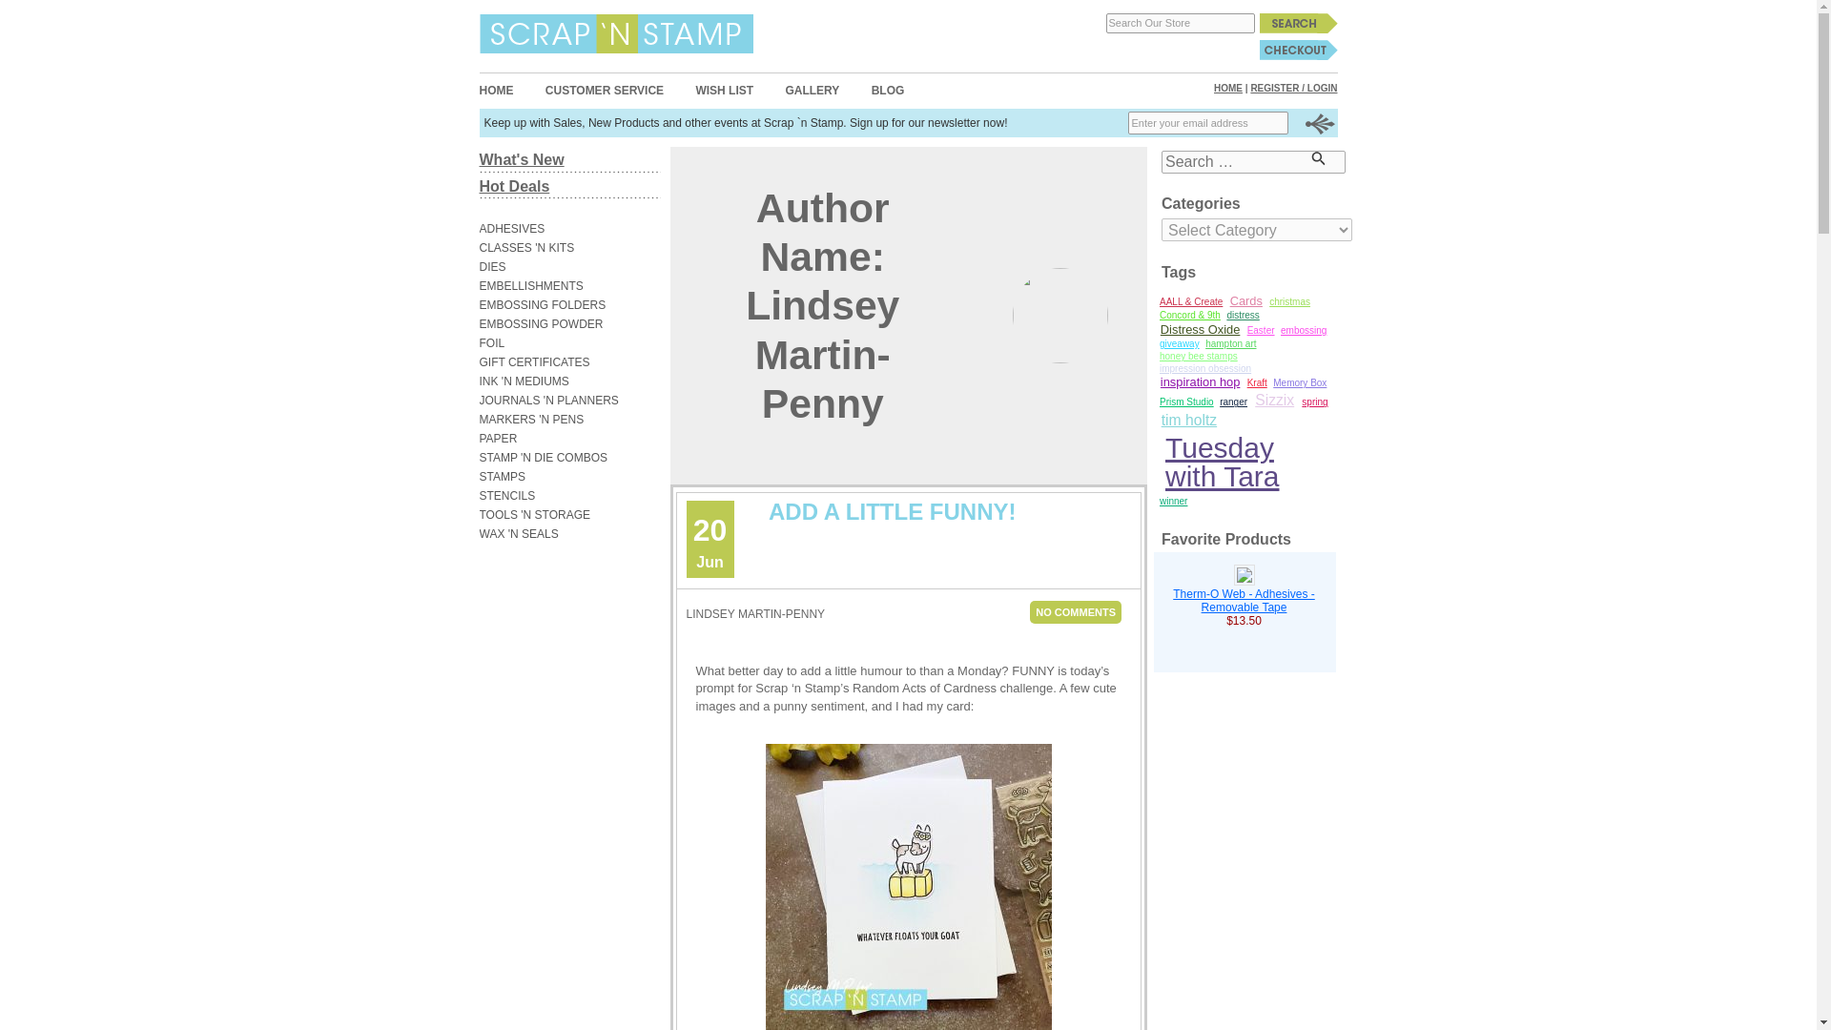  Describe the element at coordinates (1200, 330) in the screenshot. I see `2 topics` at that location.